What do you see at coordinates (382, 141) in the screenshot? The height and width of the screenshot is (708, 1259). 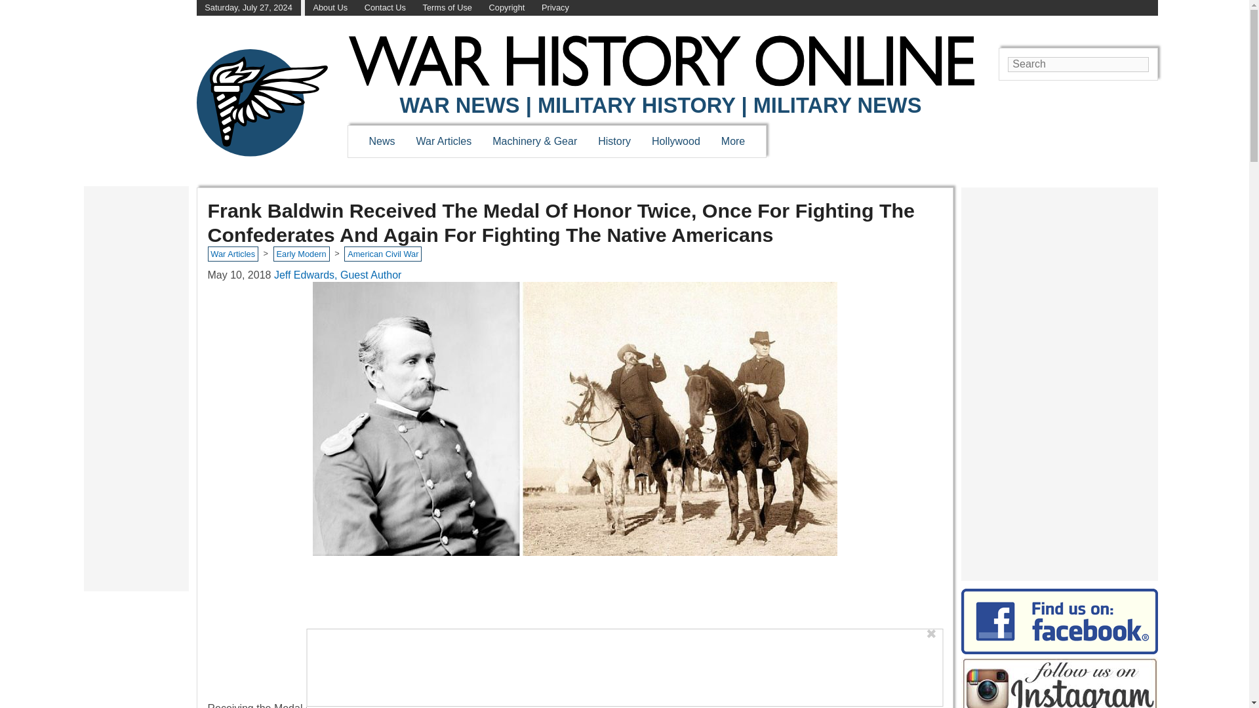 I see `News` at bounding box center [382, 141].